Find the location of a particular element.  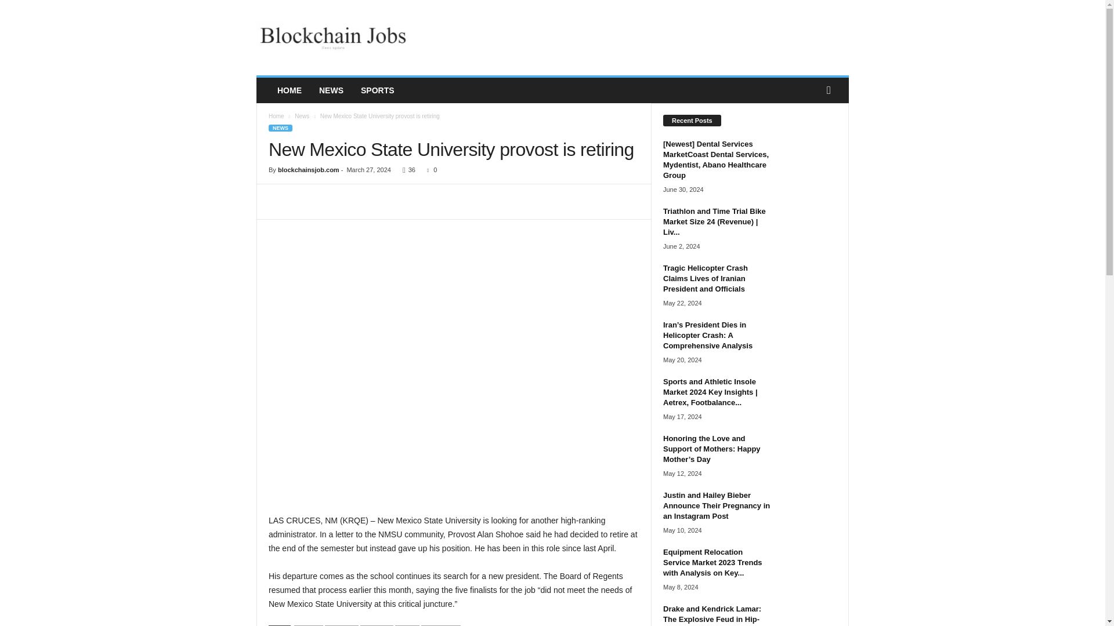

SPORTS is located at coordinates (377, 90).